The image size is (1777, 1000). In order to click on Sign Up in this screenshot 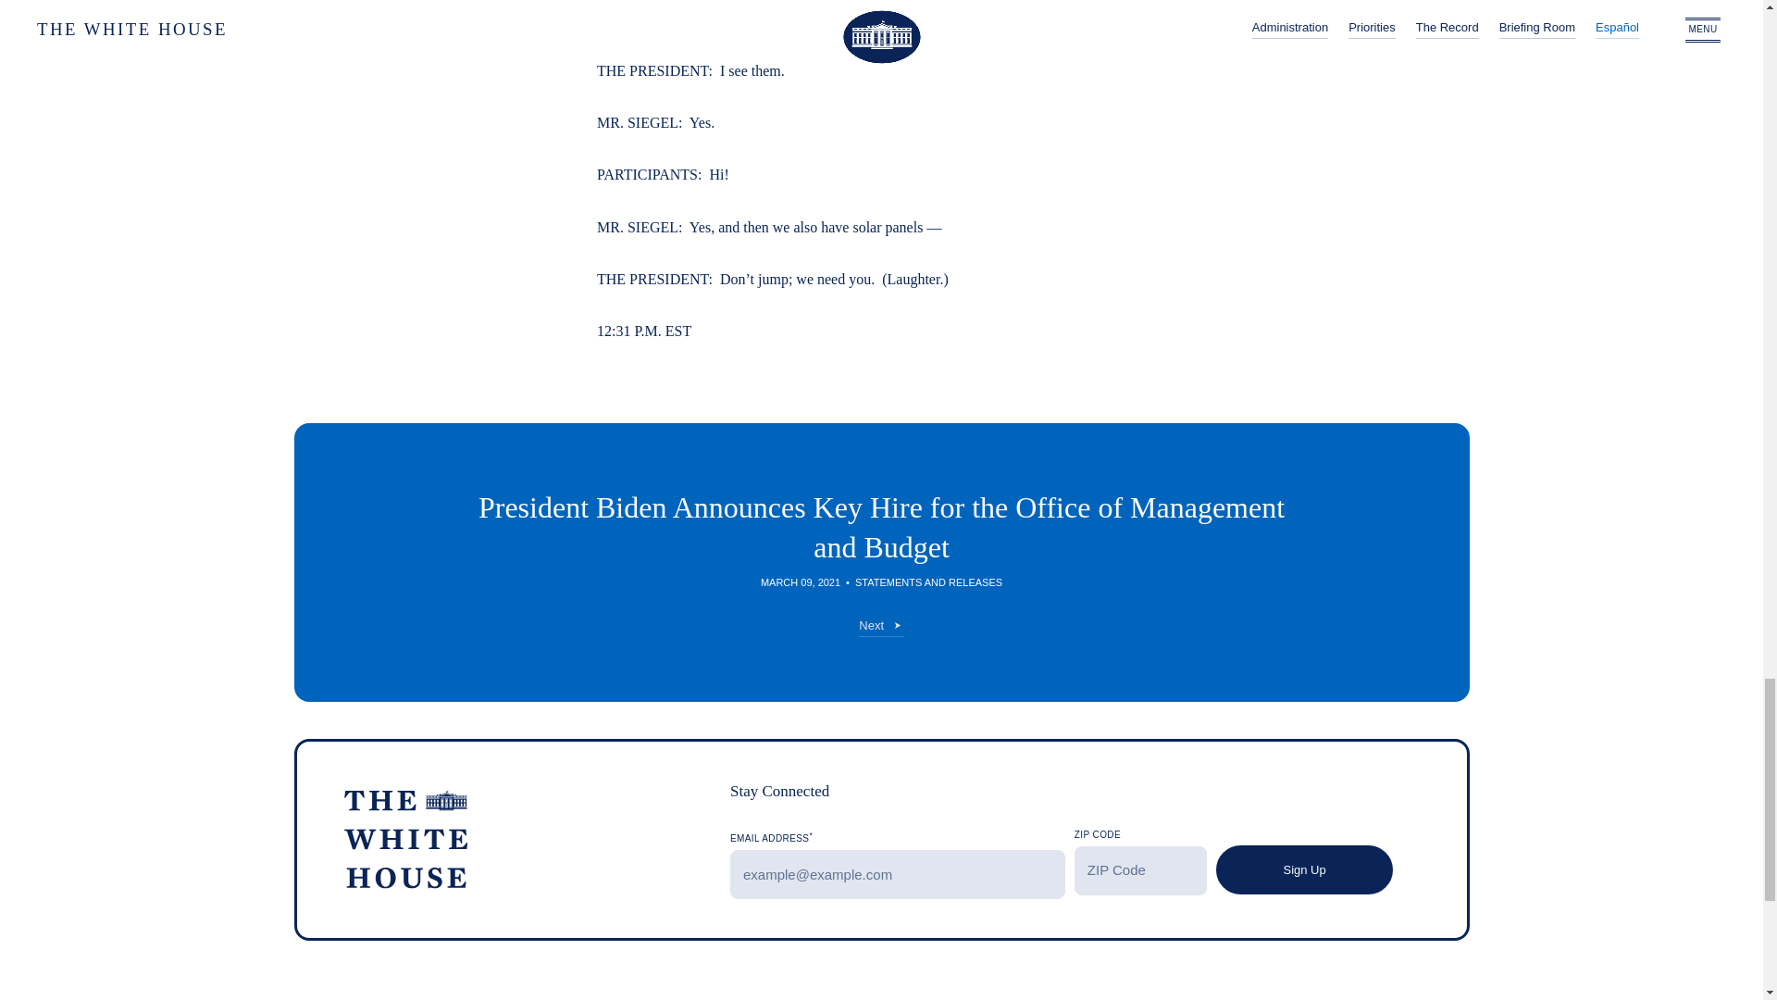, I will do `click(1304, 869)`.